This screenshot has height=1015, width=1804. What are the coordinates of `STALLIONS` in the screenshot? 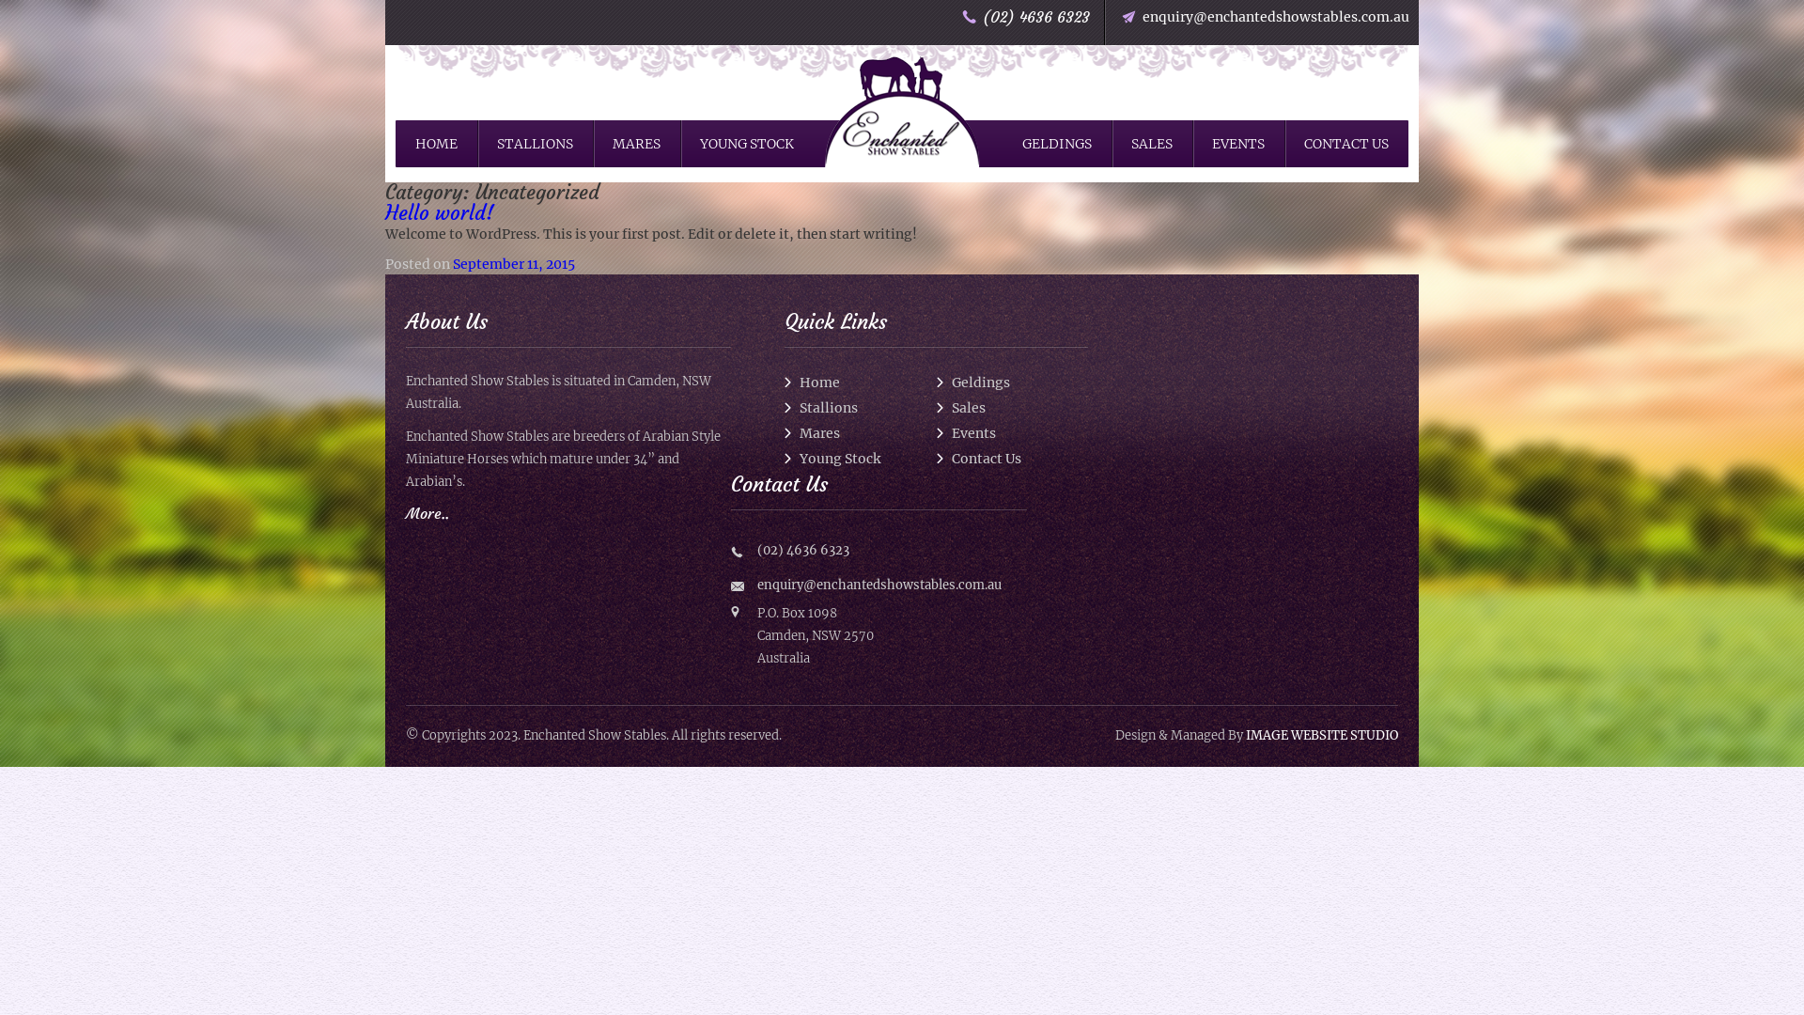 It's located at (536, 144).